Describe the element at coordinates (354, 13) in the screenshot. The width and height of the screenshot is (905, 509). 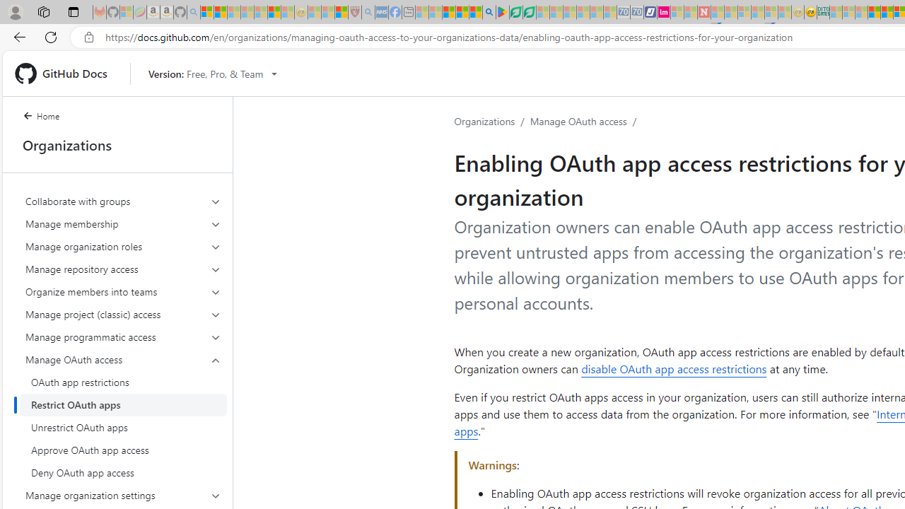
I see `Robert H. Shmerling, MD - Harvard Health - Sleeping` at that location.